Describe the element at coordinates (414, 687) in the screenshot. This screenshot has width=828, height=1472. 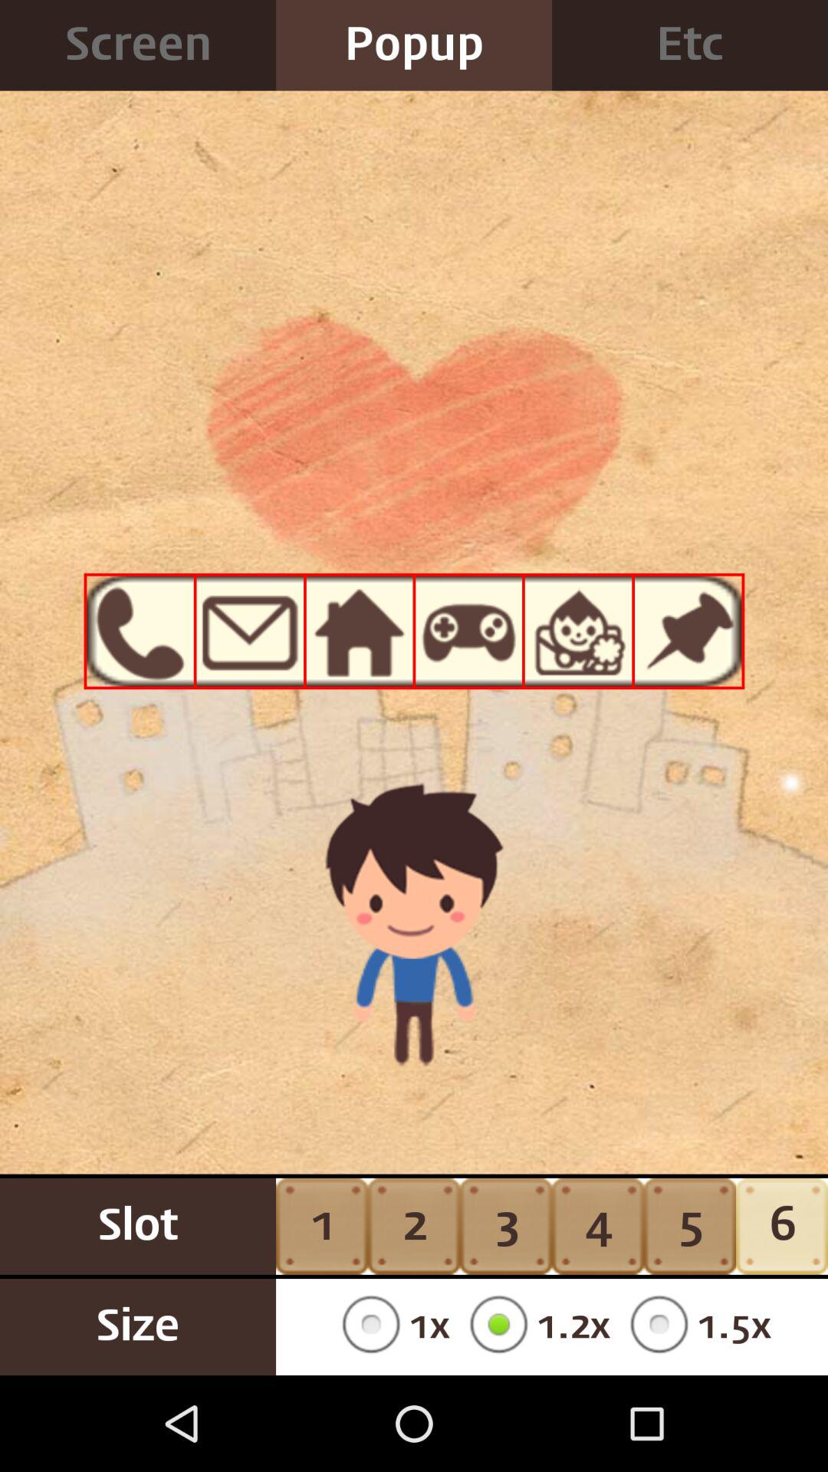
I see `open icon at the center` at that location.